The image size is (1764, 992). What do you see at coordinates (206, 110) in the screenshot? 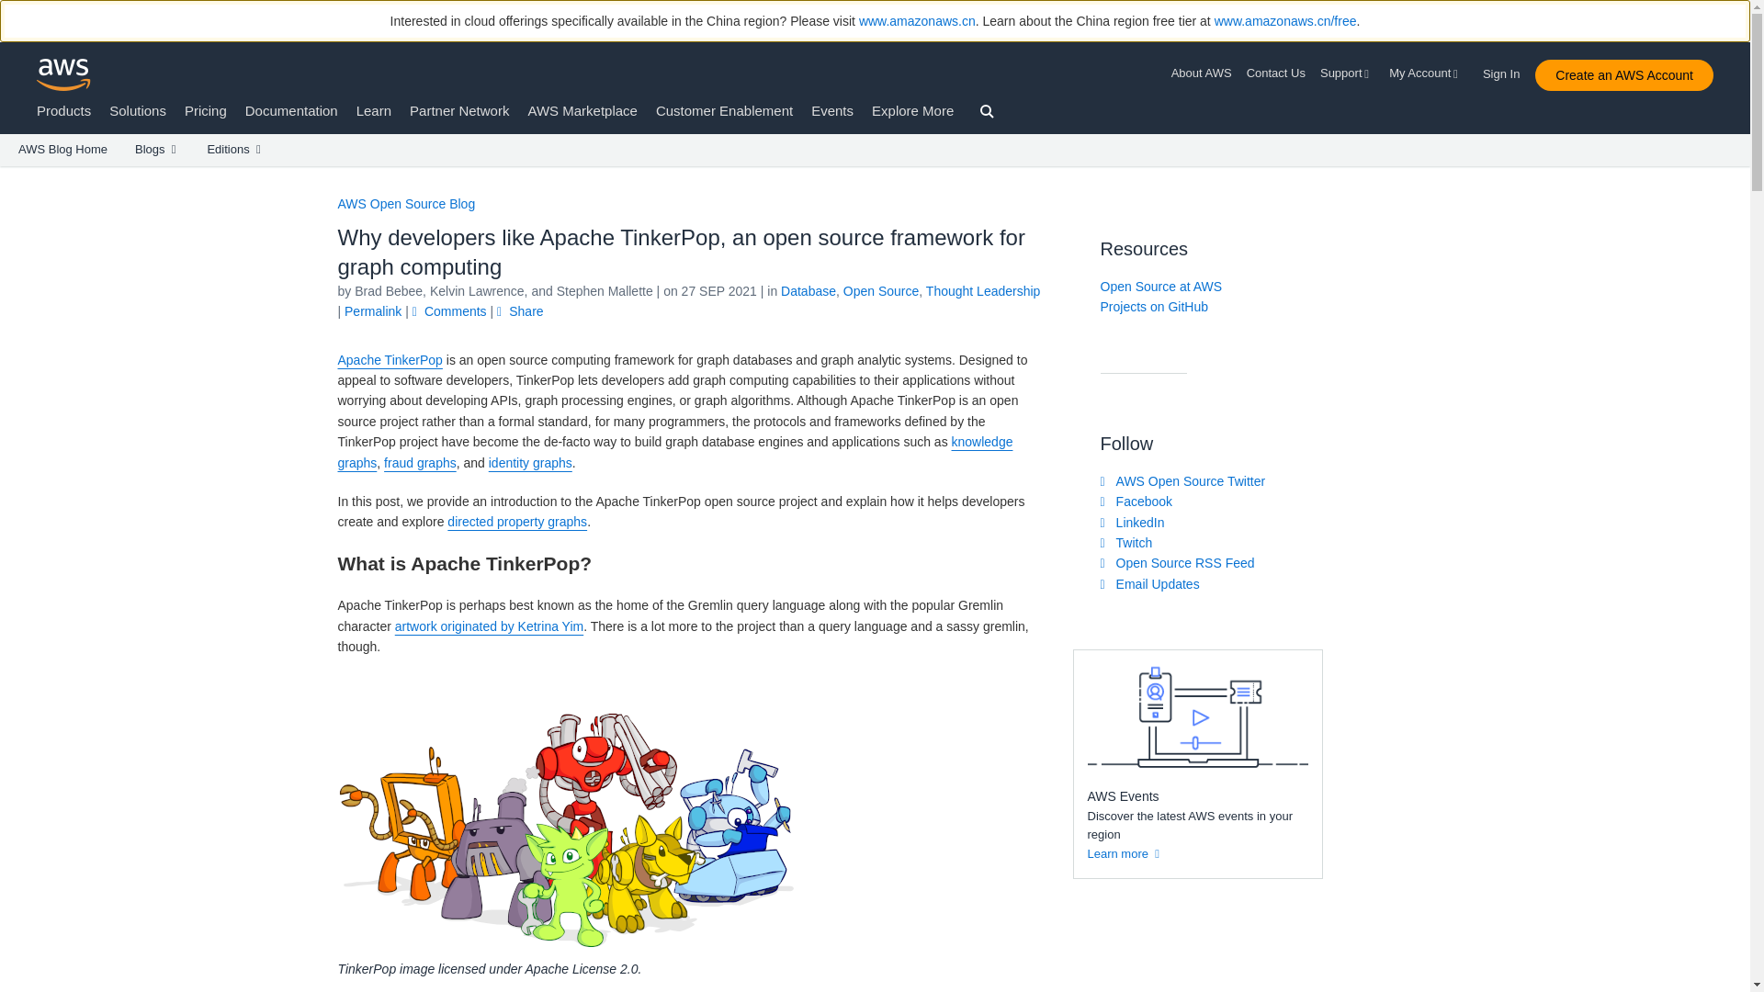
I see `Pricing` at bounding box center [206, 110].